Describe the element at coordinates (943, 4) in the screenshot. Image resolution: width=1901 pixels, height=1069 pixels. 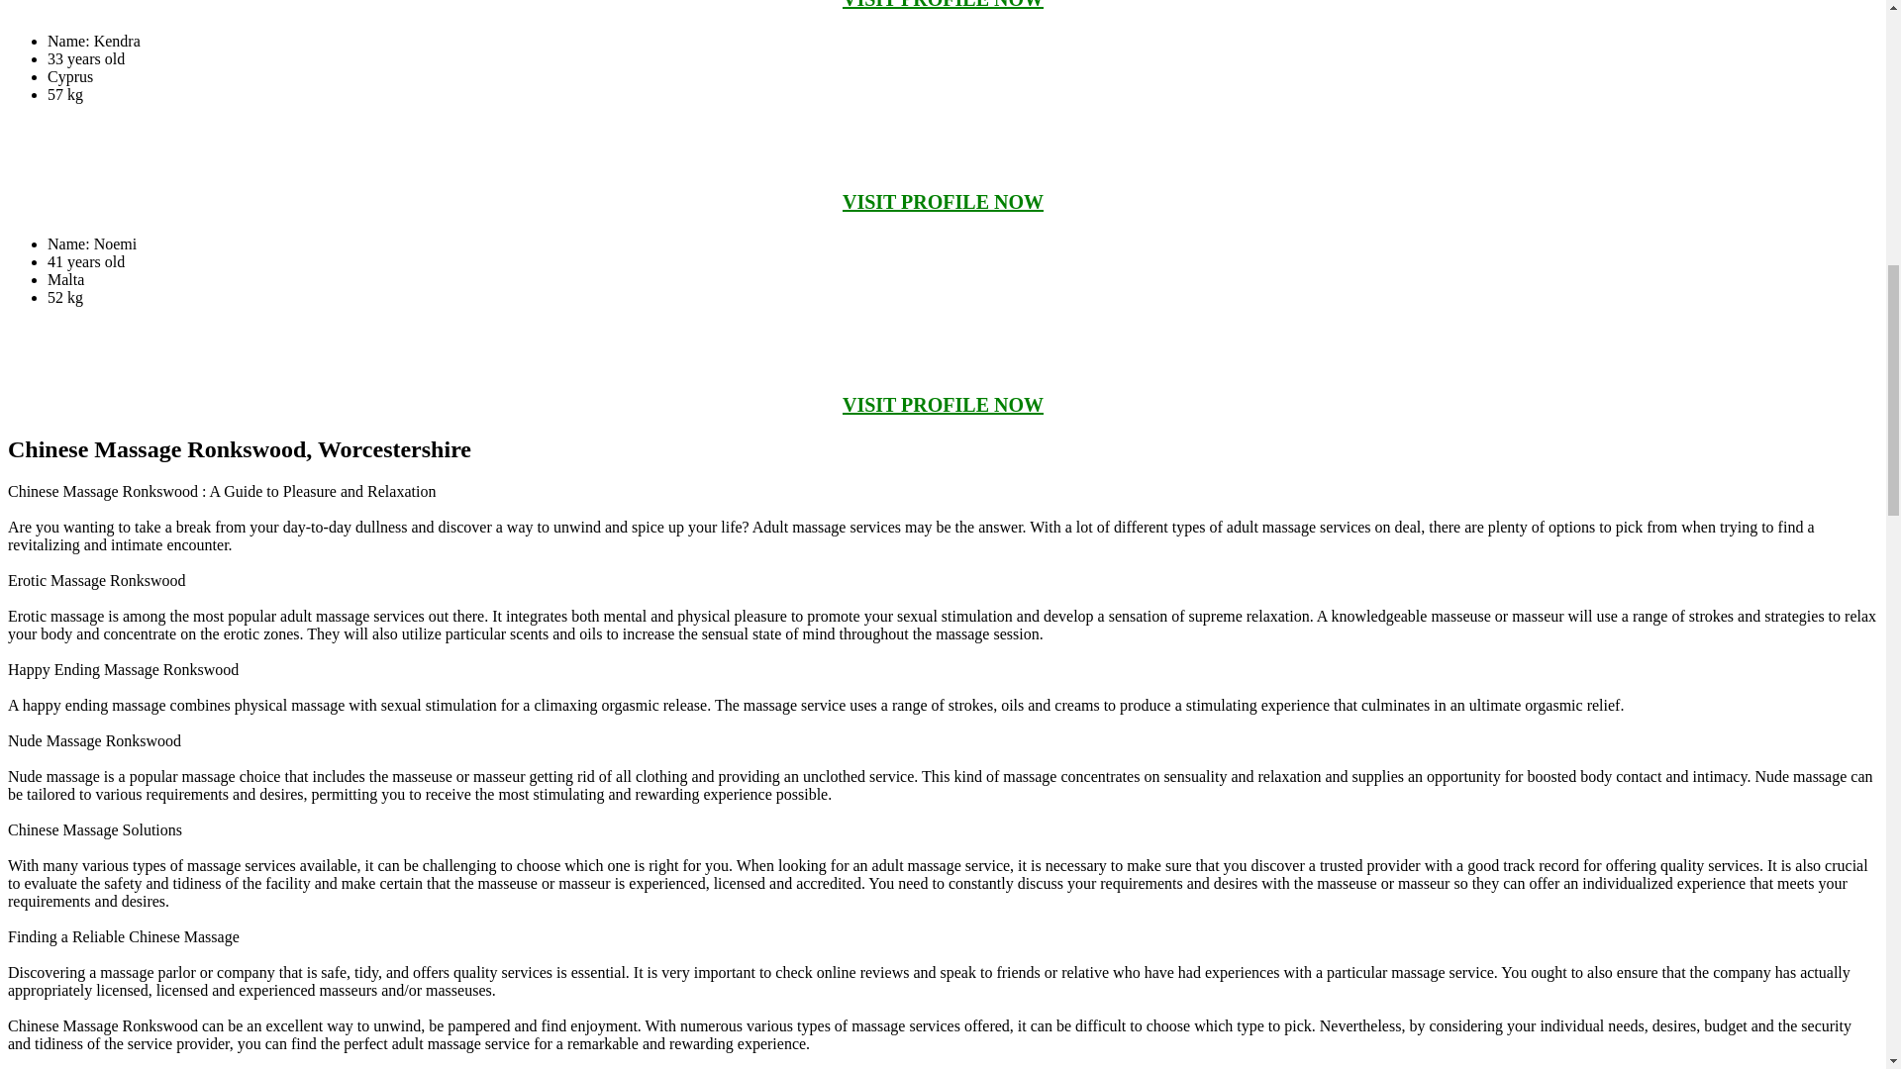
I see `VISIT PROFILE NOW` at that location.